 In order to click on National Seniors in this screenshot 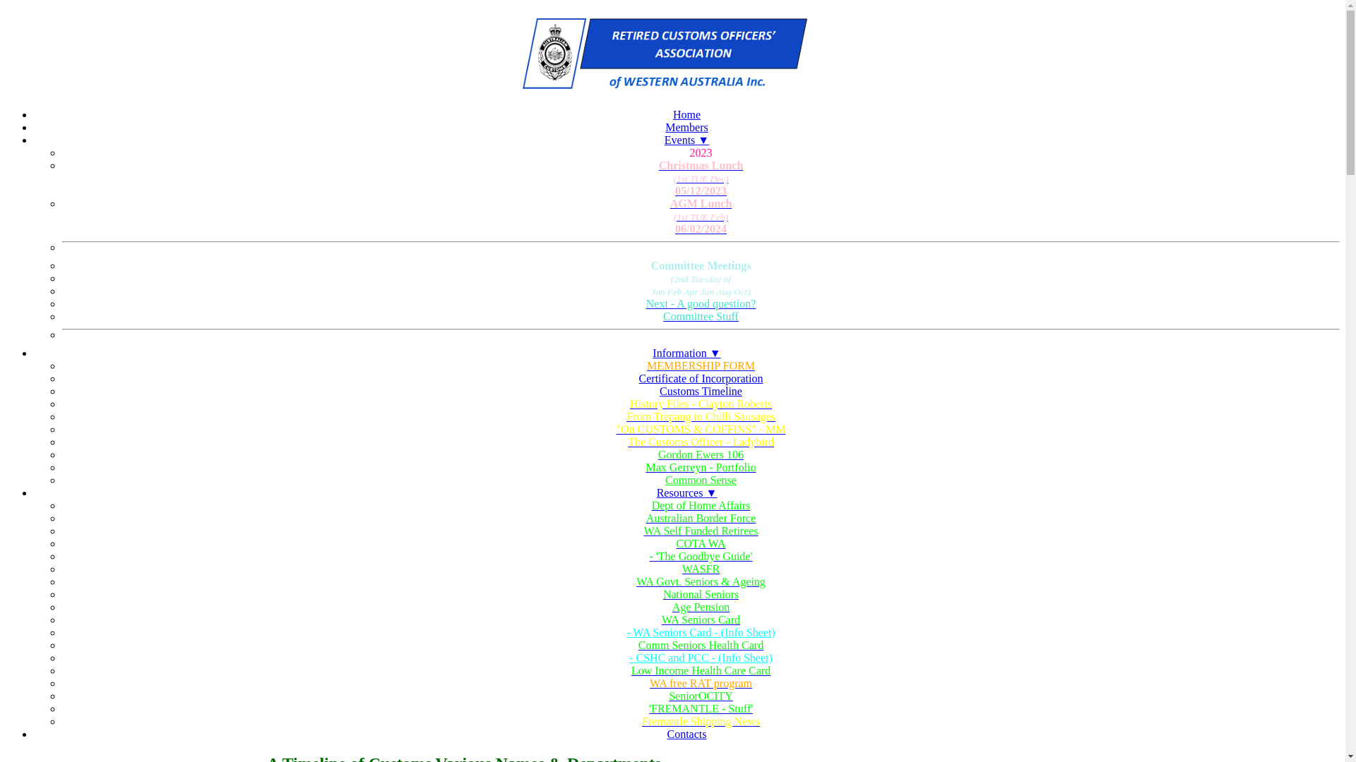, I will do `click(701, 595)`.